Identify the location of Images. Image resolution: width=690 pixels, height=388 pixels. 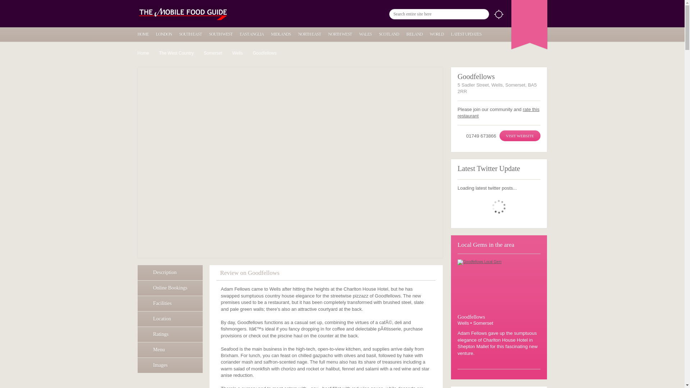
(170, 365).